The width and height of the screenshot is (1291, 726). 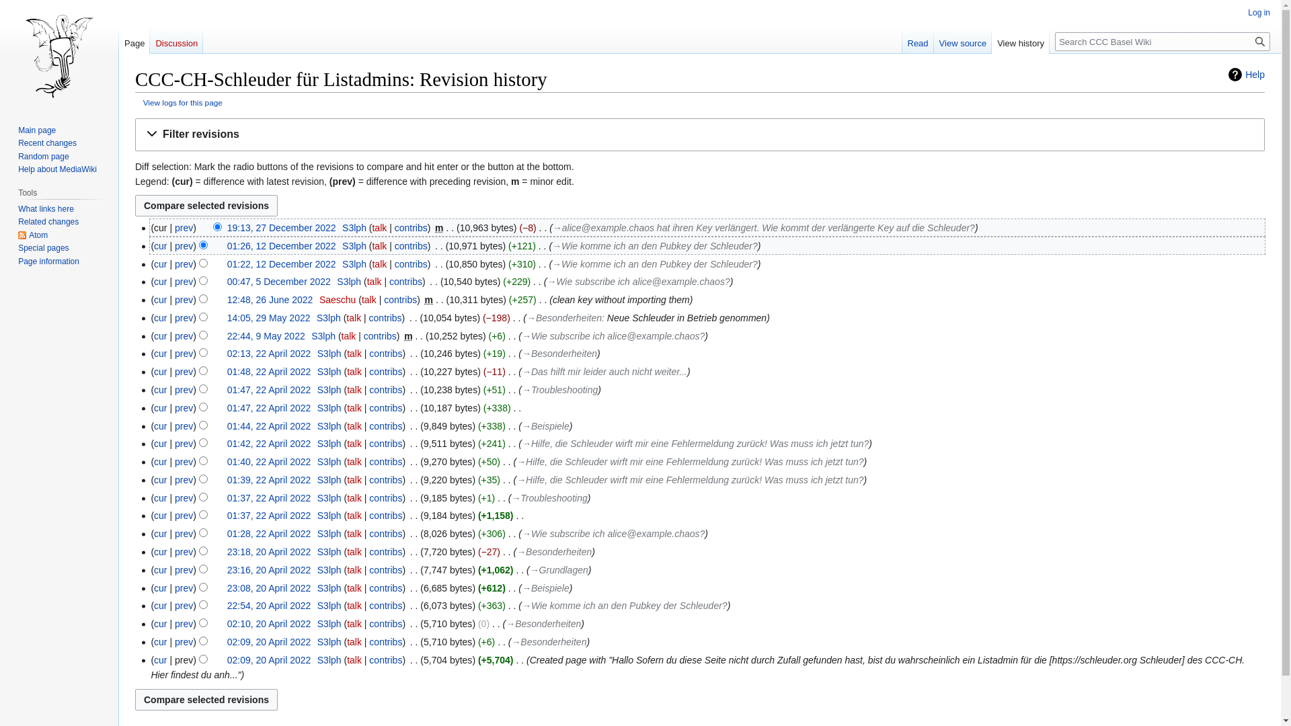 I want to click on 02:09, 20 April 2022, so click(x=269, y=660).